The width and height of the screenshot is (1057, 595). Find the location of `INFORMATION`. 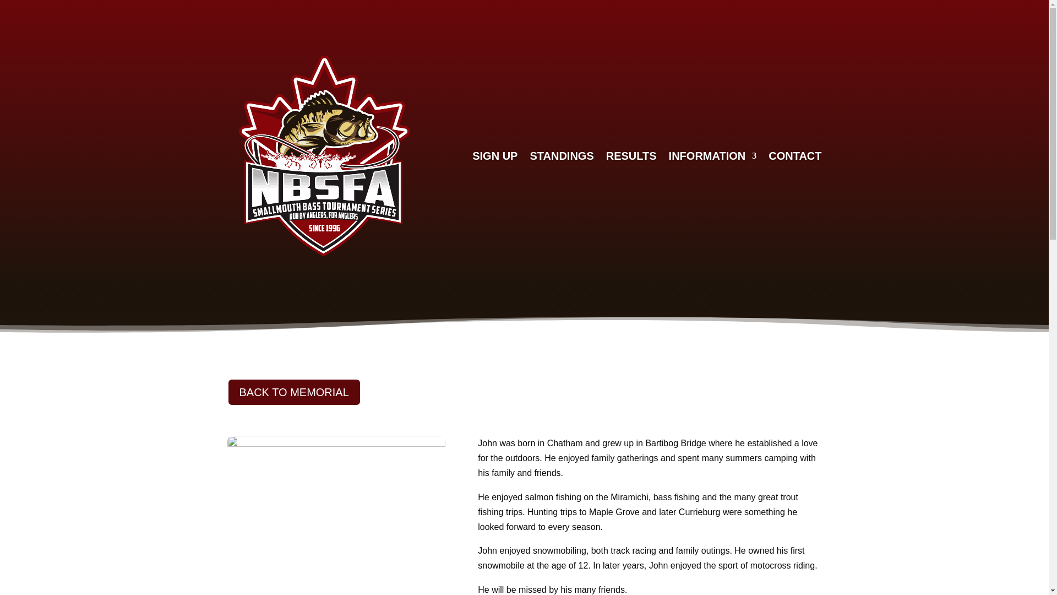

INFORMATION is located at coordinates (712, 155).